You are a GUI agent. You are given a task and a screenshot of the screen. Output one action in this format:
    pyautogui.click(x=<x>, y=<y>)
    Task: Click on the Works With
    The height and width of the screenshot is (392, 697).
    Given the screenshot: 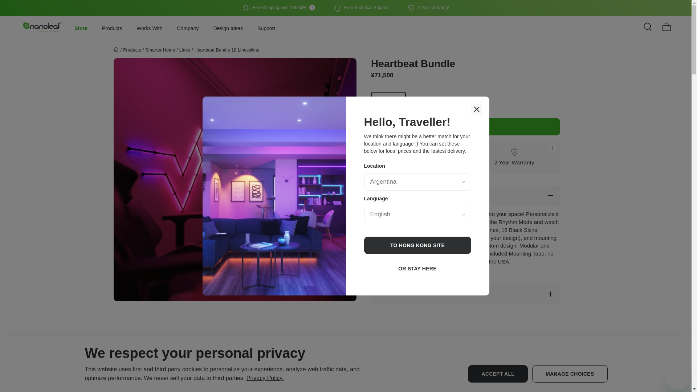 What is the action you would take?
    pyautogui.click(x=150, y=27)
    